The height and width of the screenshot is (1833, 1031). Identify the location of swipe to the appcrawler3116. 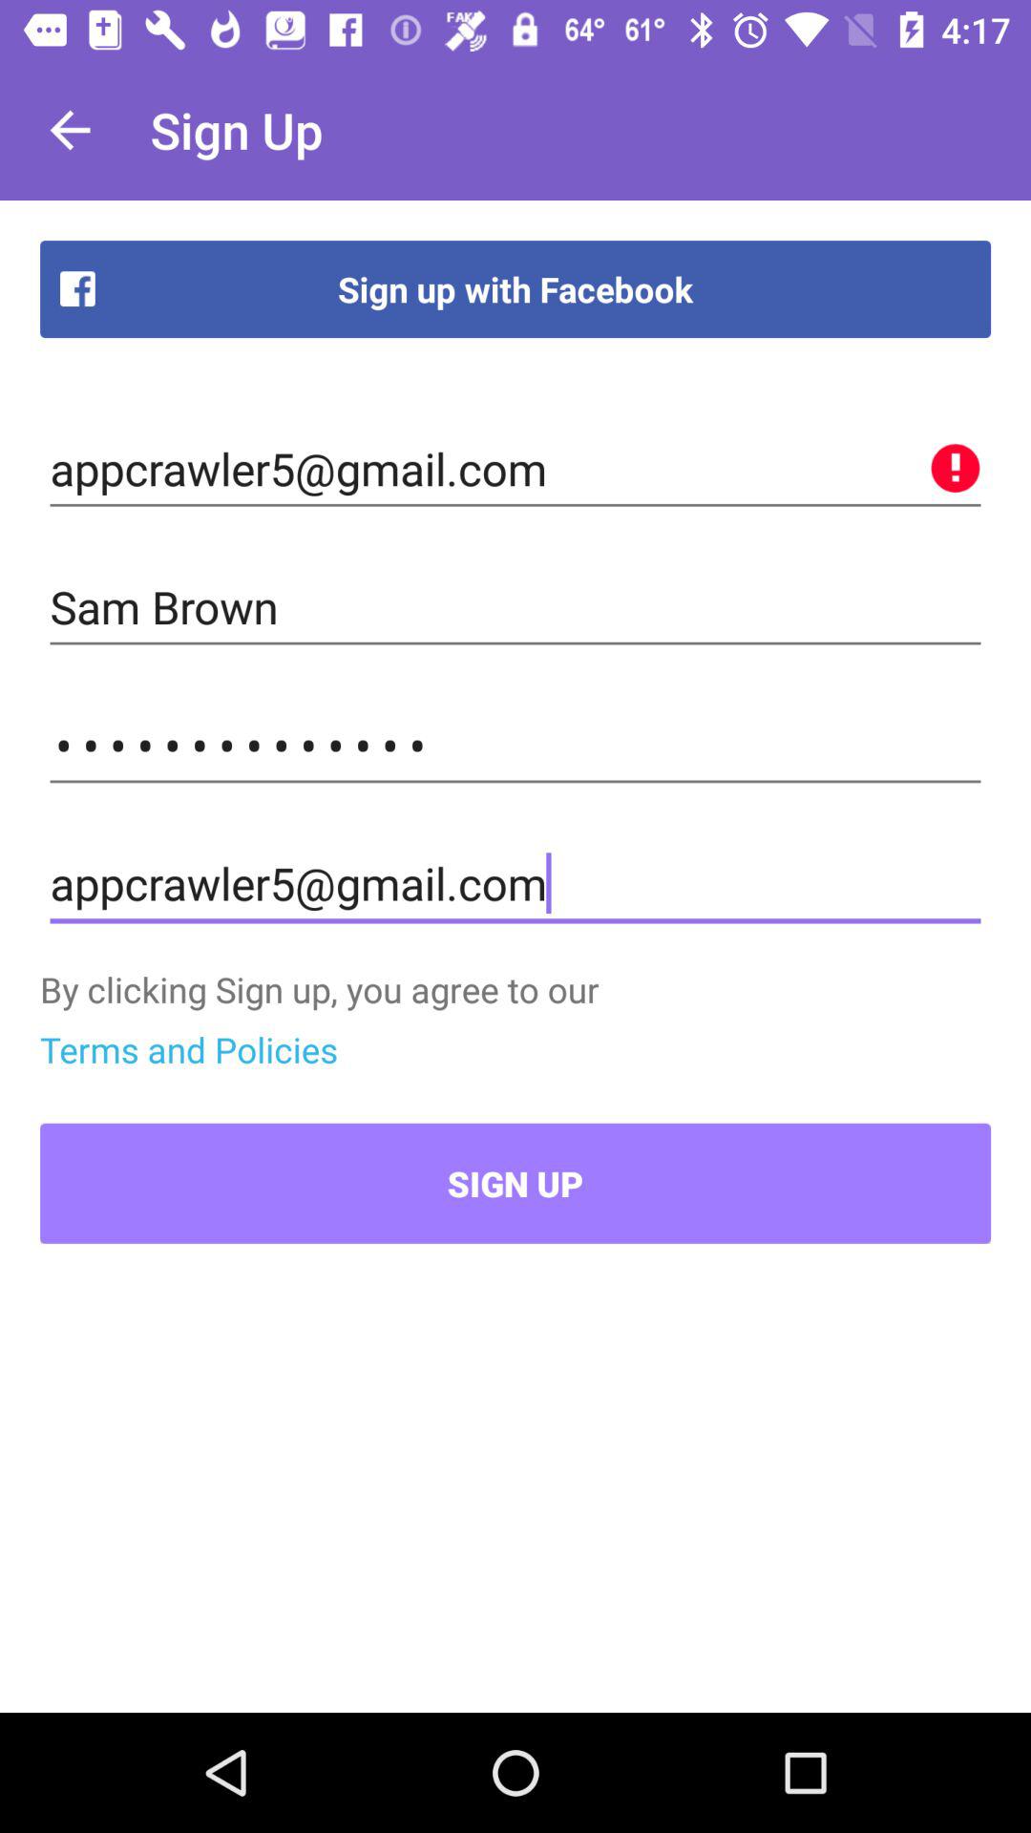
(515, 746).